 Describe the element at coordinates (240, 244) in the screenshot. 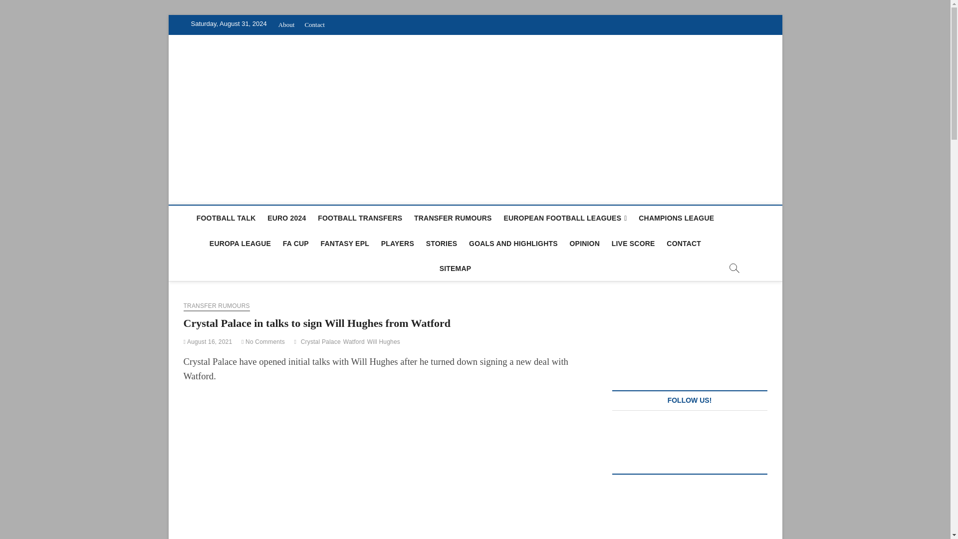

I see `EUROPA LEAGUE` at that location.